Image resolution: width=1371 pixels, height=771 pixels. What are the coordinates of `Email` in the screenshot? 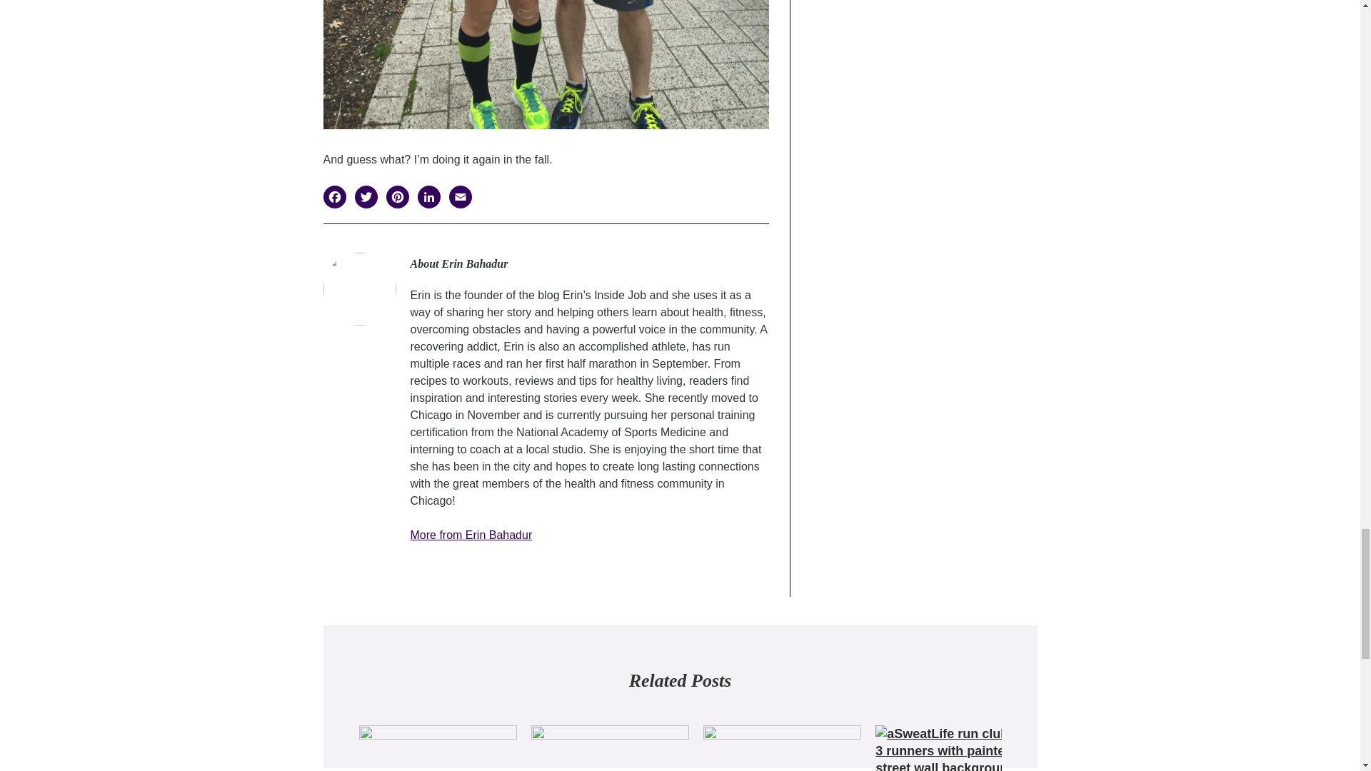 It's located at (464, 198).